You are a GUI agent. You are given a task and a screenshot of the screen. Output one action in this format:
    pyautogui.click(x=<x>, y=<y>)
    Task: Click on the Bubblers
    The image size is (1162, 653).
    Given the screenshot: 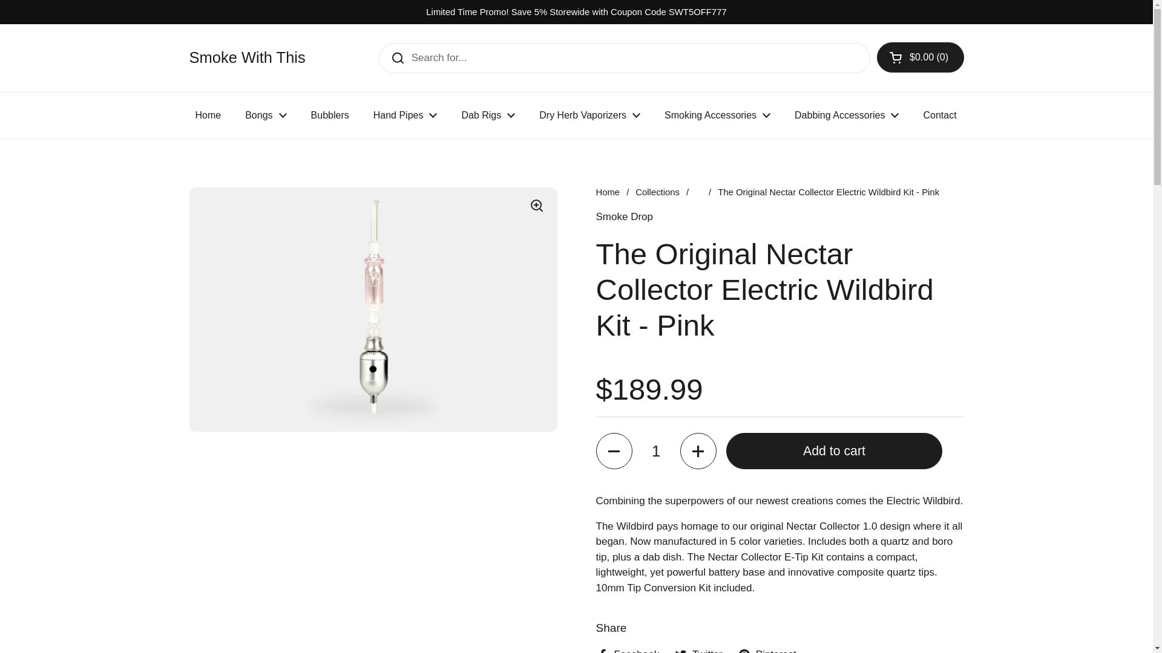 What is the action you would take?
    pyautogui.click(x=330, y=115)
    